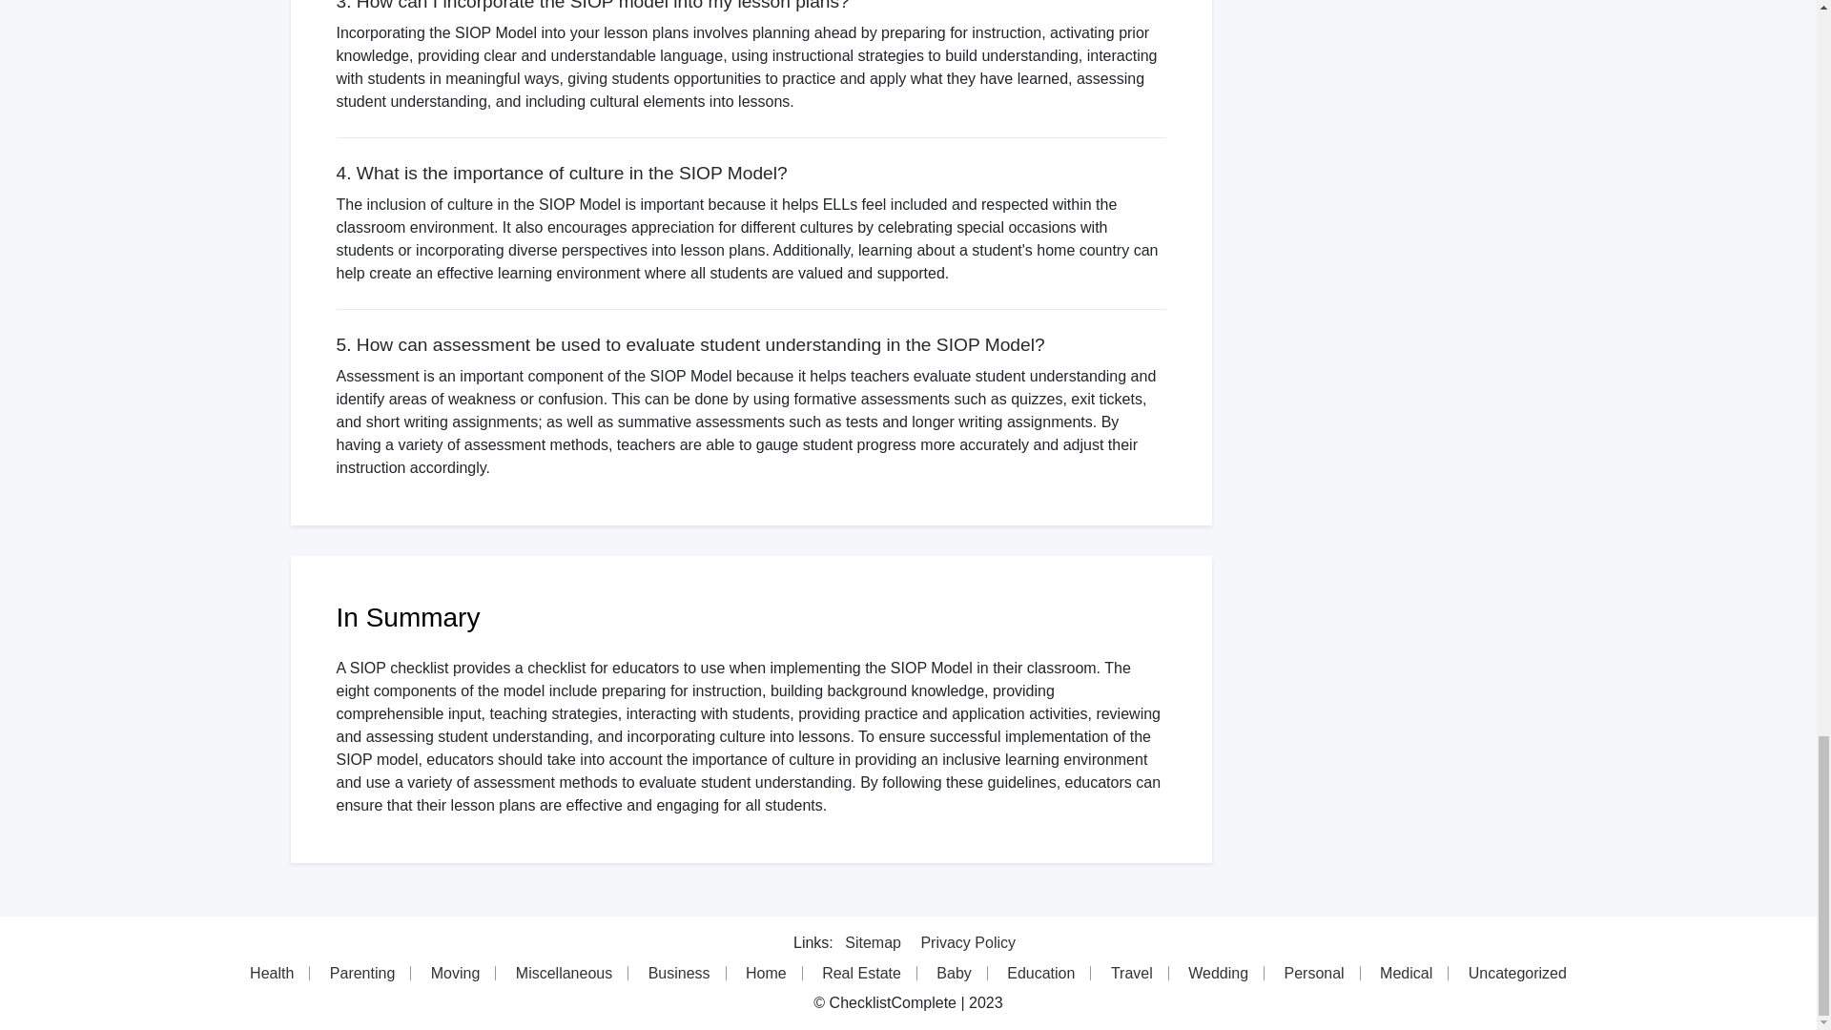 The image size is (1831, 1030). Describe the element at coordinates (1041, 973) in the screenshot. I see `Education` at that location.